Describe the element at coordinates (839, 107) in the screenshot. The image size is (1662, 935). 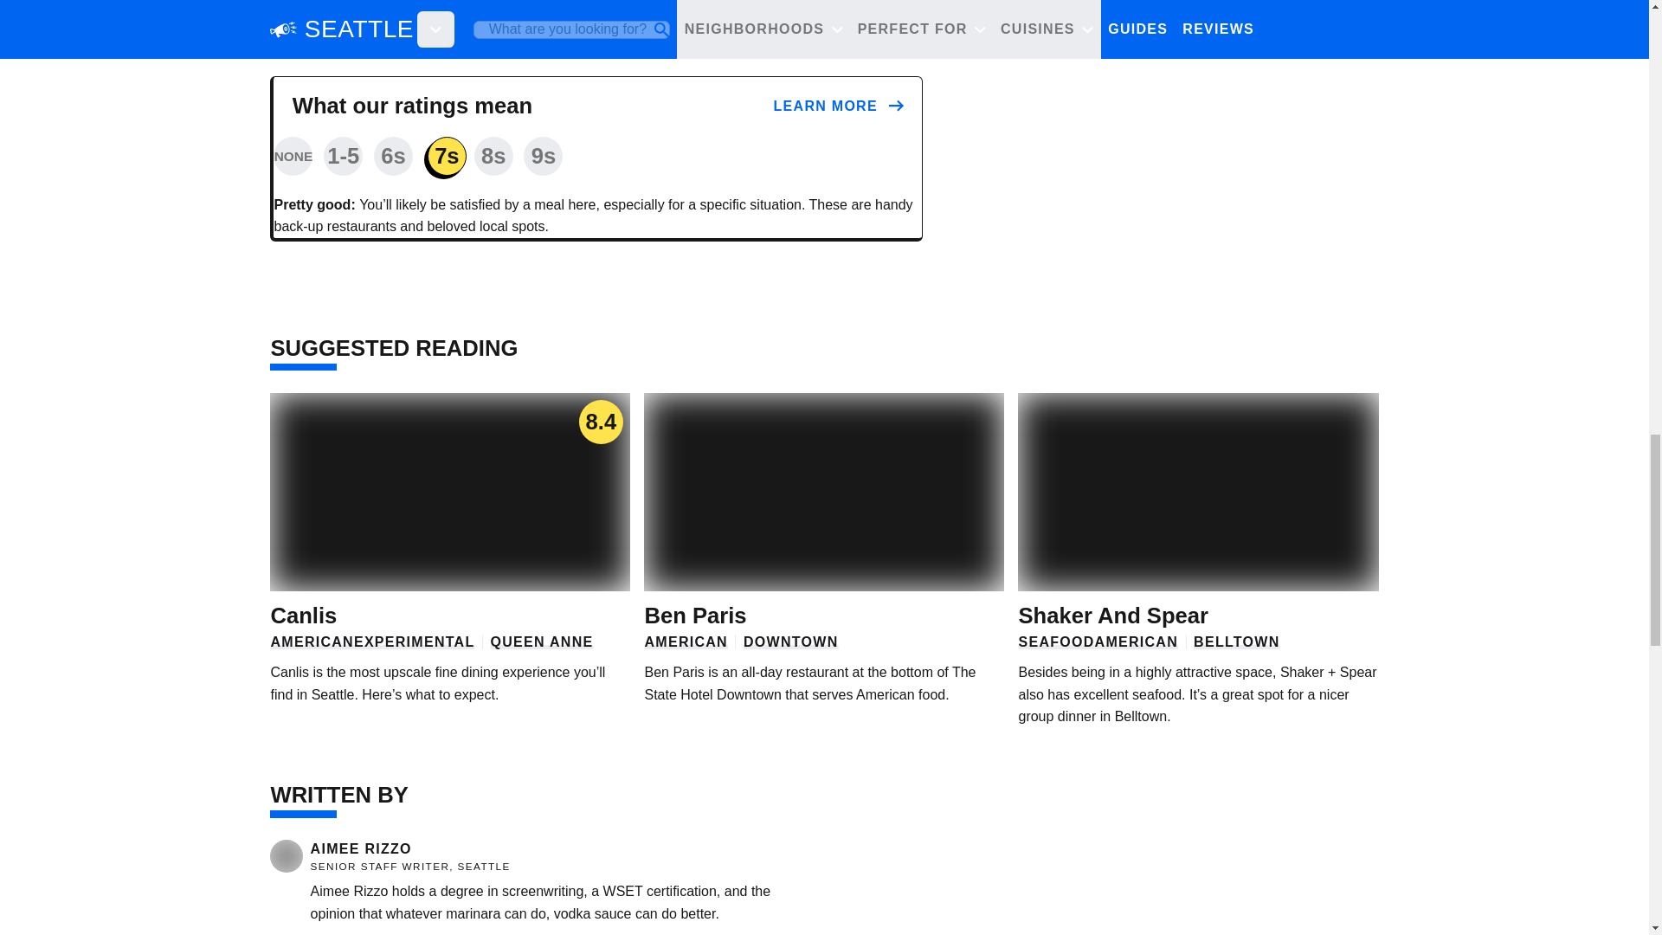
I see `LEARN MORE` at that location.